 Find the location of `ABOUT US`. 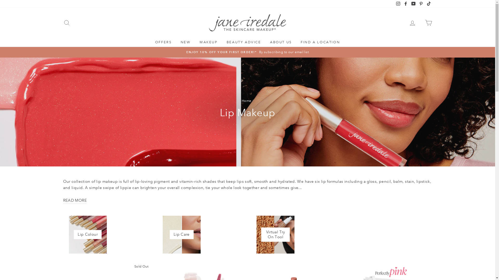

ABOUT US is located at coordinates (281, 42).